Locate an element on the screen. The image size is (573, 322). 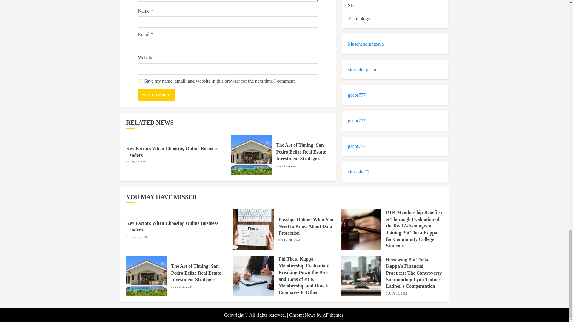
Key Factors When Choosing Online Business Lenders is located at coordinates (172, 152).